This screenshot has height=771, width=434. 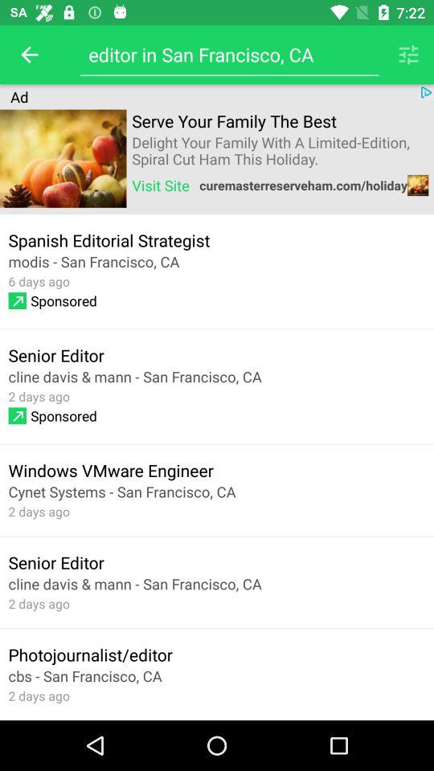 I want to click on go to previous page, so click(x=29, y=55).